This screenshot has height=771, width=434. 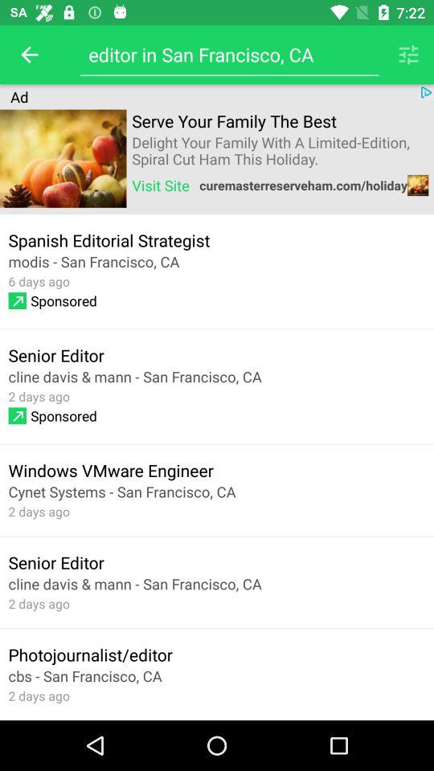 I want to click on go to previous page, so click(x=29, y=55).